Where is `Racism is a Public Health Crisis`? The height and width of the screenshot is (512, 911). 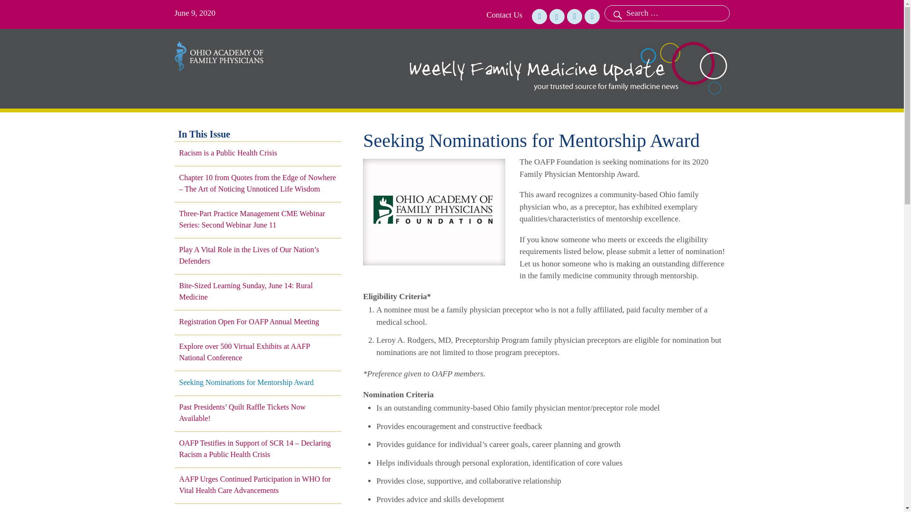
Racism is a Public Health Crisis is located at coordinates (258, 153).